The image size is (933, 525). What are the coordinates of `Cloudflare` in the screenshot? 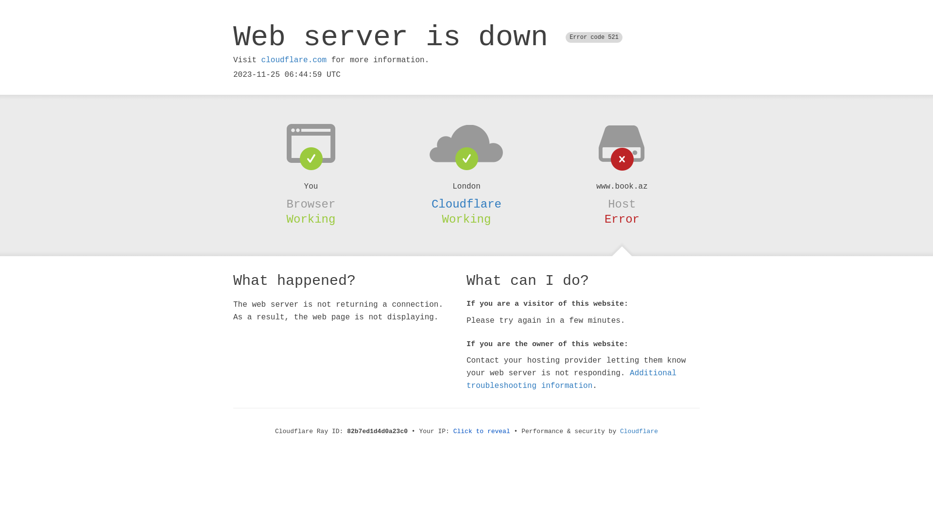 It's located at (639, 432).